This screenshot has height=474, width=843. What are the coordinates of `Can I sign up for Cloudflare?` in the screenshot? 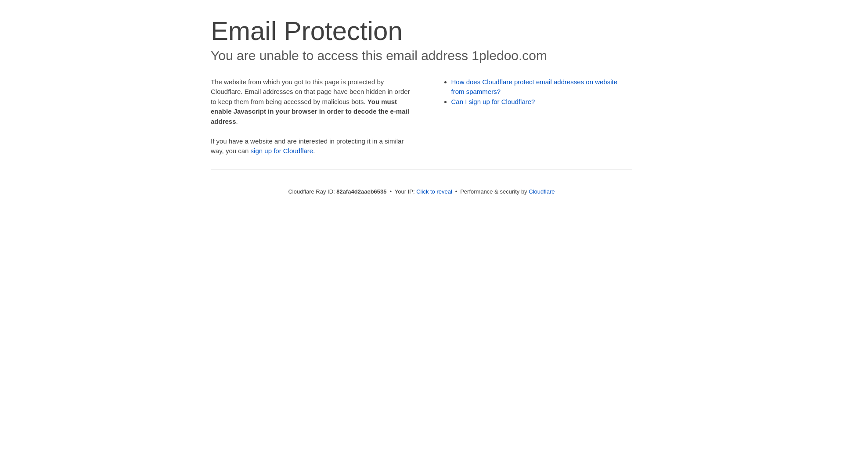 It's located at (494, 102).